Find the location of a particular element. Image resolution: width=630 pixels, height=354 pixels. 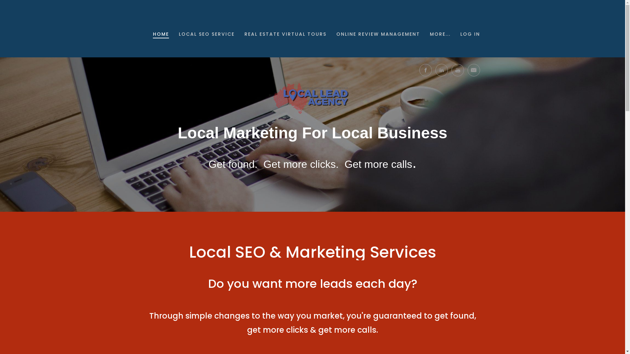

LOG IN is located at coordinates (470, 35).